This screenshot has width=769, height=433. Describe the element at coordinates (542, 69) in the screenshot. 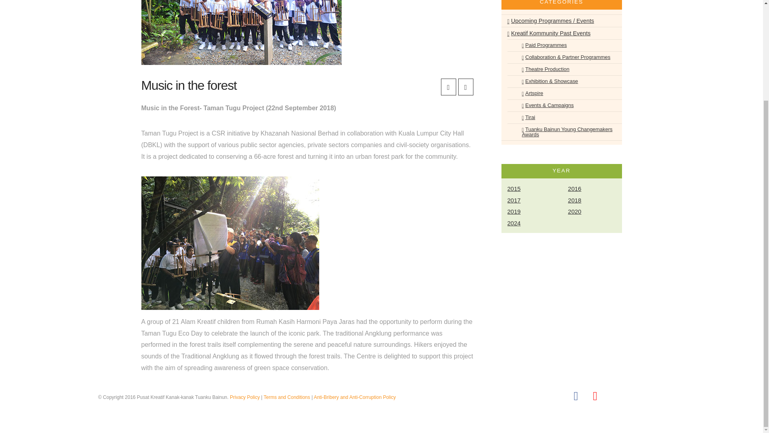

I see `Theatre Production` at that location.